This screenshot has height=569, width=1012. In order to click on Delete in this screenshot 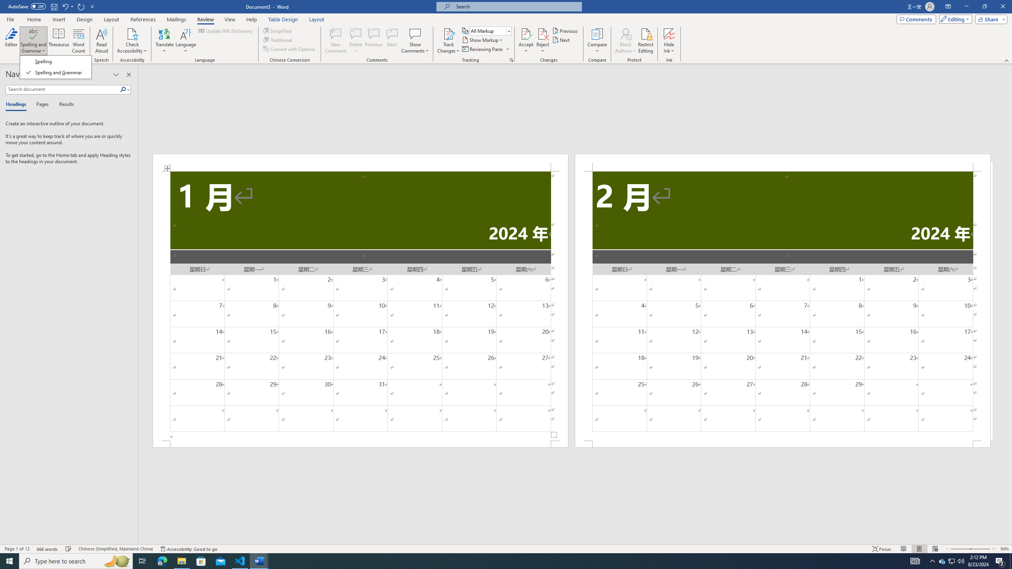, I will do `click(356, 41)`.